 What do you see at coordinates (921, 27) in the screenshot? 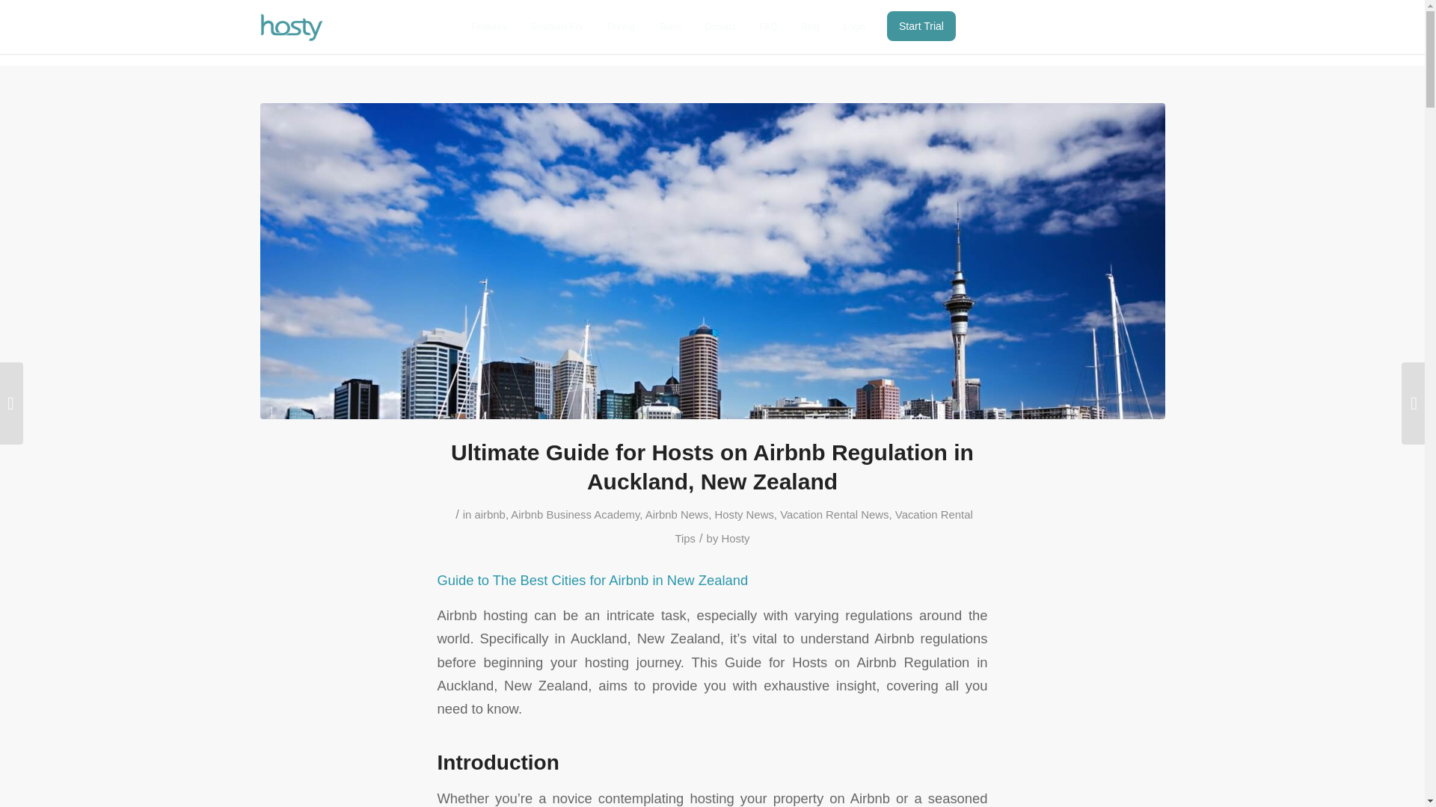
I see `Start Trial` at bounding box center [921, 27].